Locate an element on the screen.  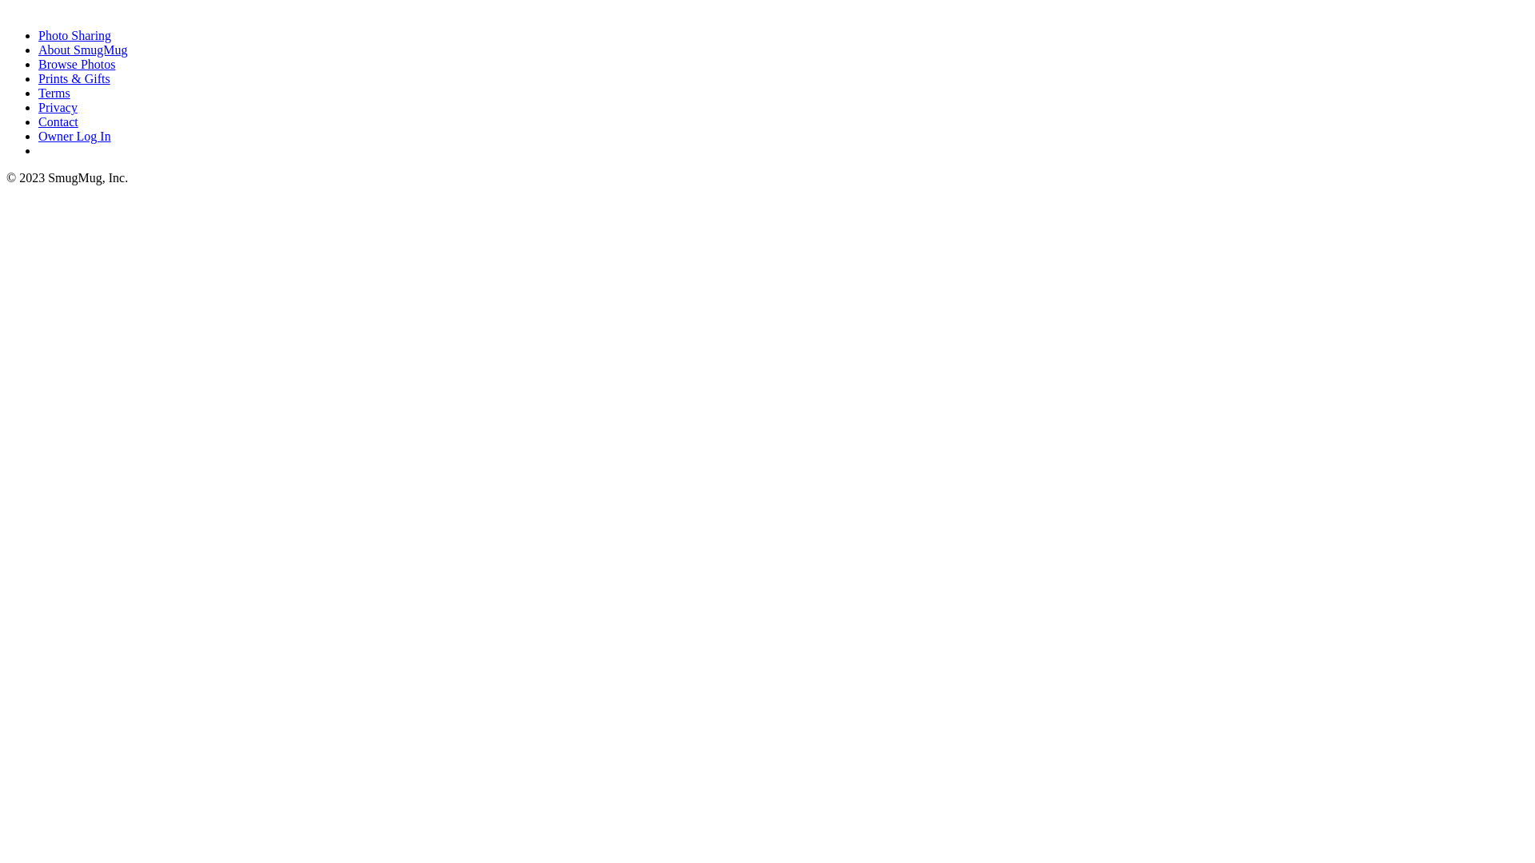
Owner Log In is located at coordinates (75, 136).